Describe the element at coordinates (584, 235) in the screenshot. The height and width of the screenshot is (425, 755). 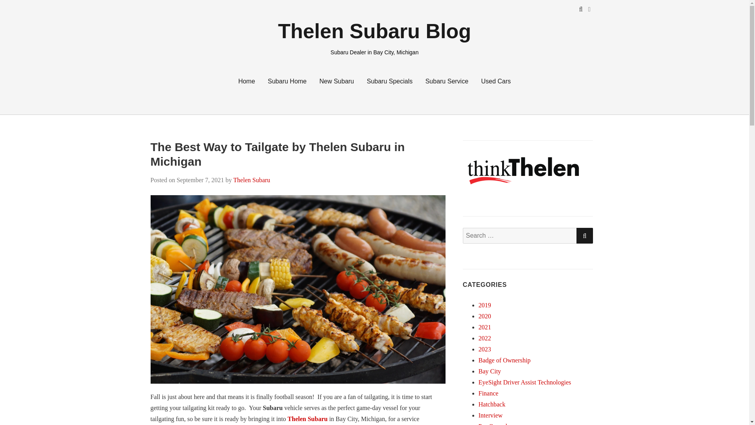
I see `SEARCH` at that location.